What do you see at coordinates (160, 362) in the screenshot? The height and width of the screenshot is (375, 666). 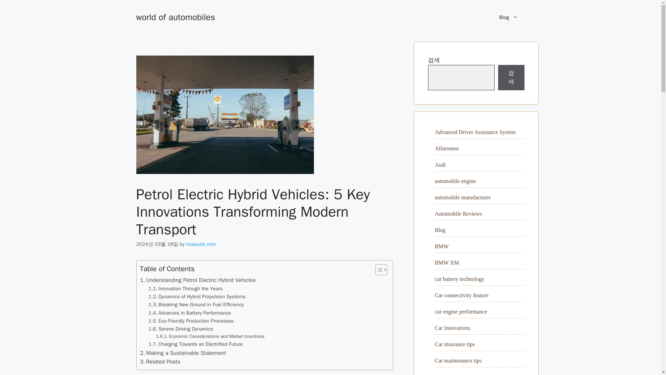 I see `Related Posts` at bounding box center [160, 362].